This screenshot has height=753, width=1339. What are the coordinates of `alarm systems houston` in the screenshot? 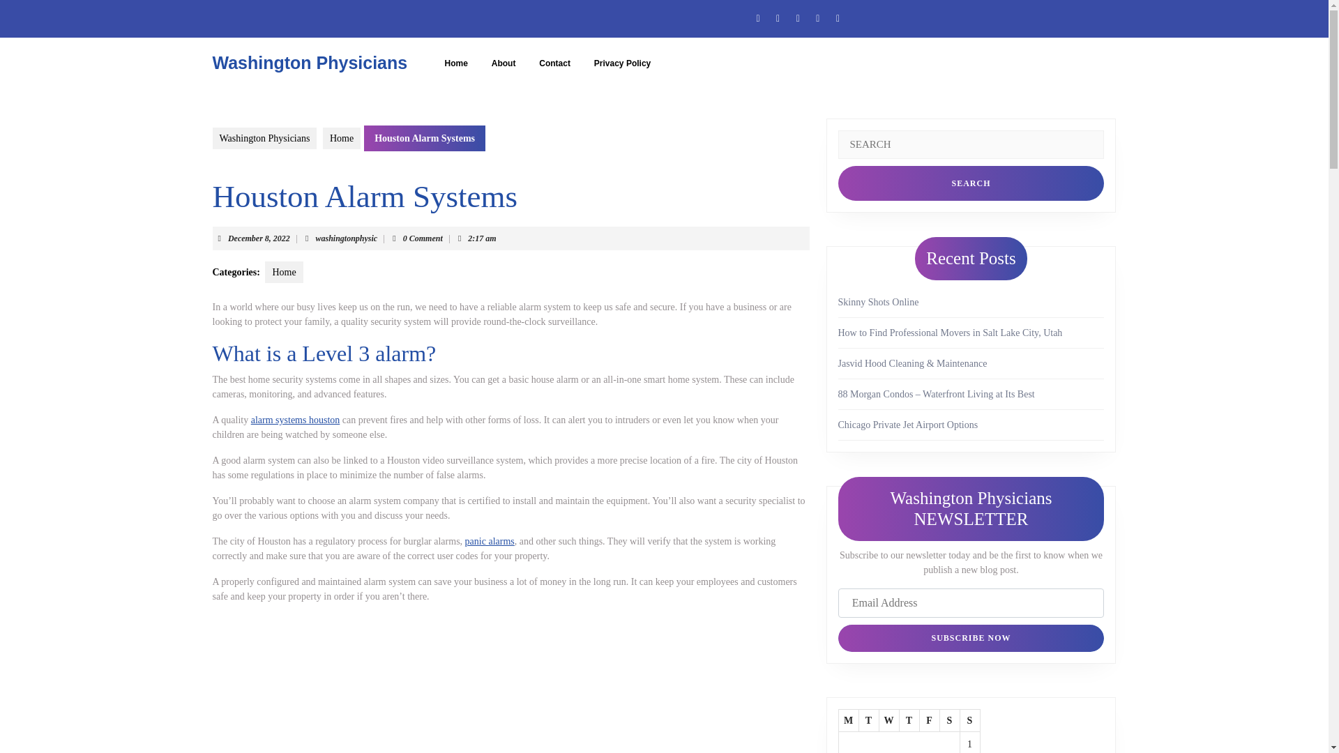 It's located at (296, 420).